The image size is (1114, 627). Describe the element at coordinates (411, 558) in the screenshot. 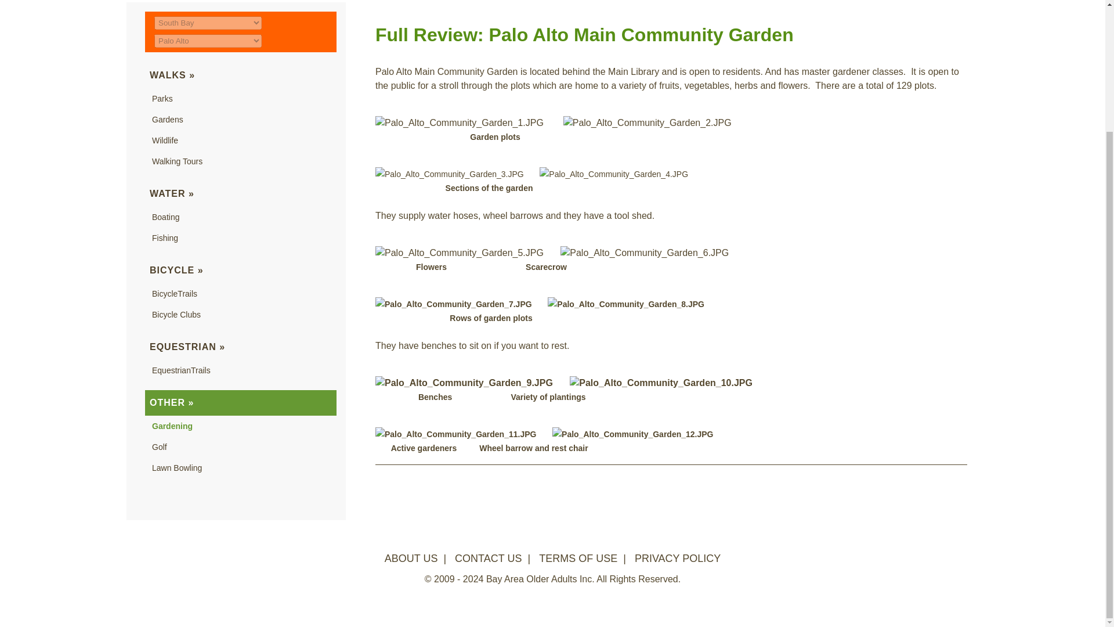

I see `About Us` at that location.